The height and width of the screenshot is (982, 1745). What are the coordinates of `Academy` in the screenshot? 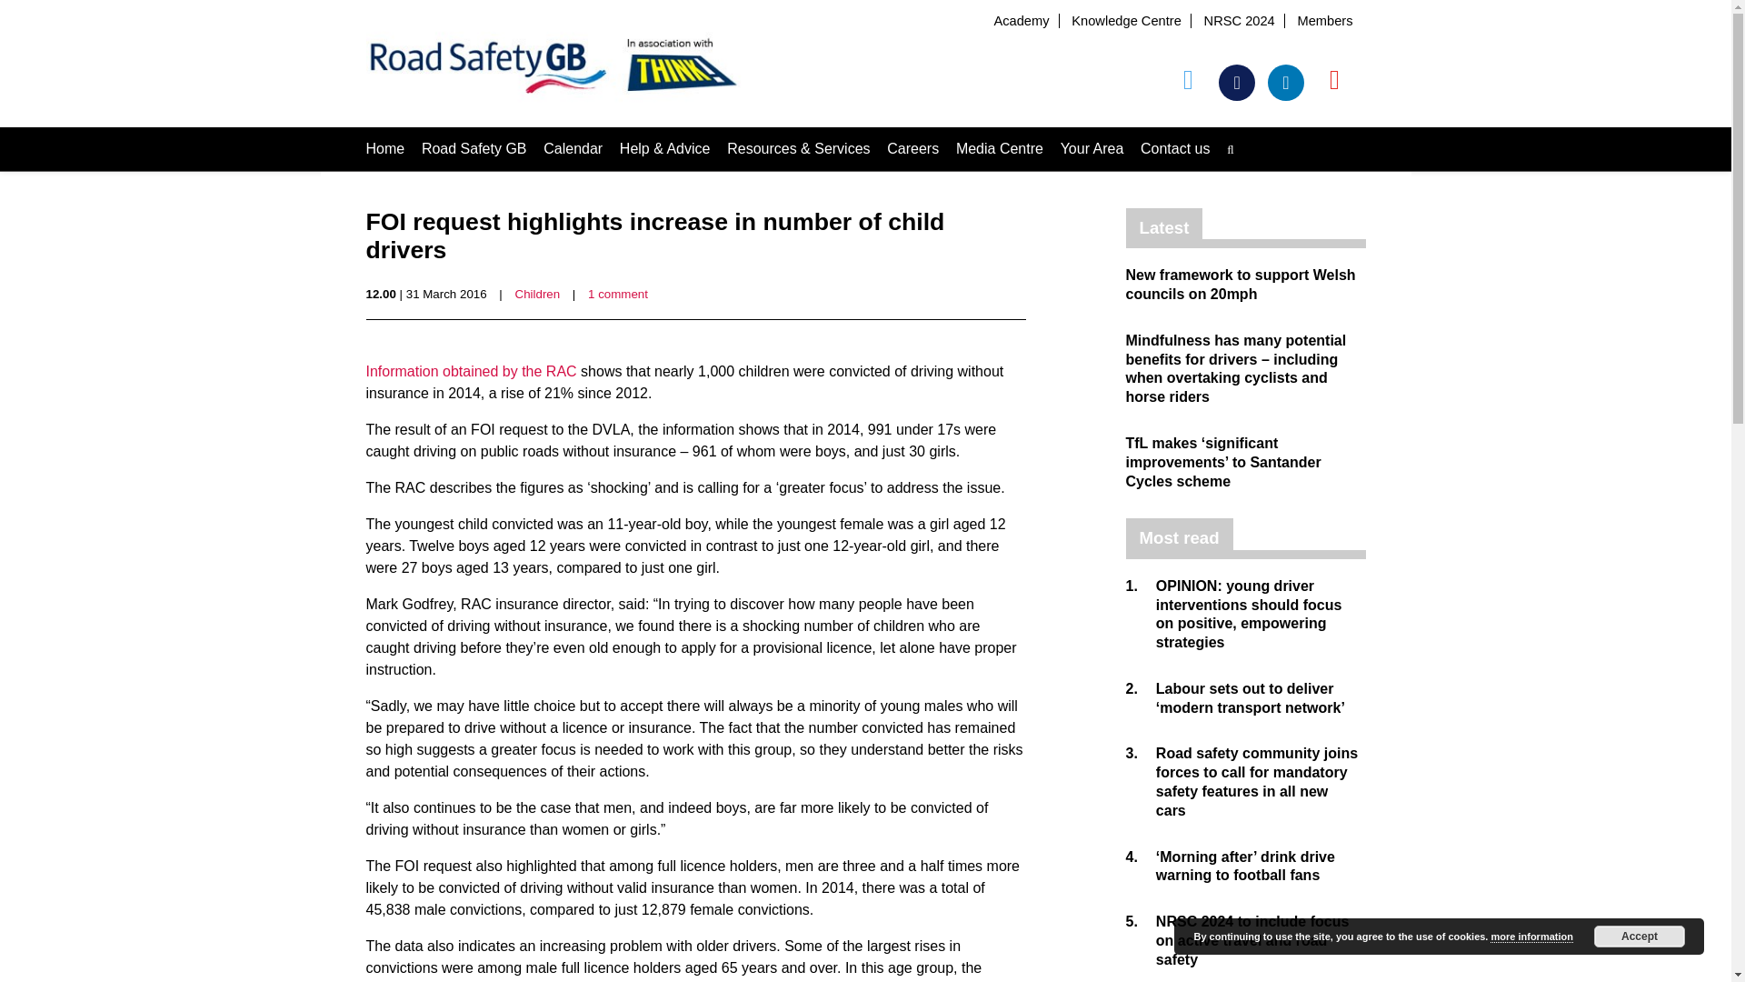 It's located at (1020, 21).